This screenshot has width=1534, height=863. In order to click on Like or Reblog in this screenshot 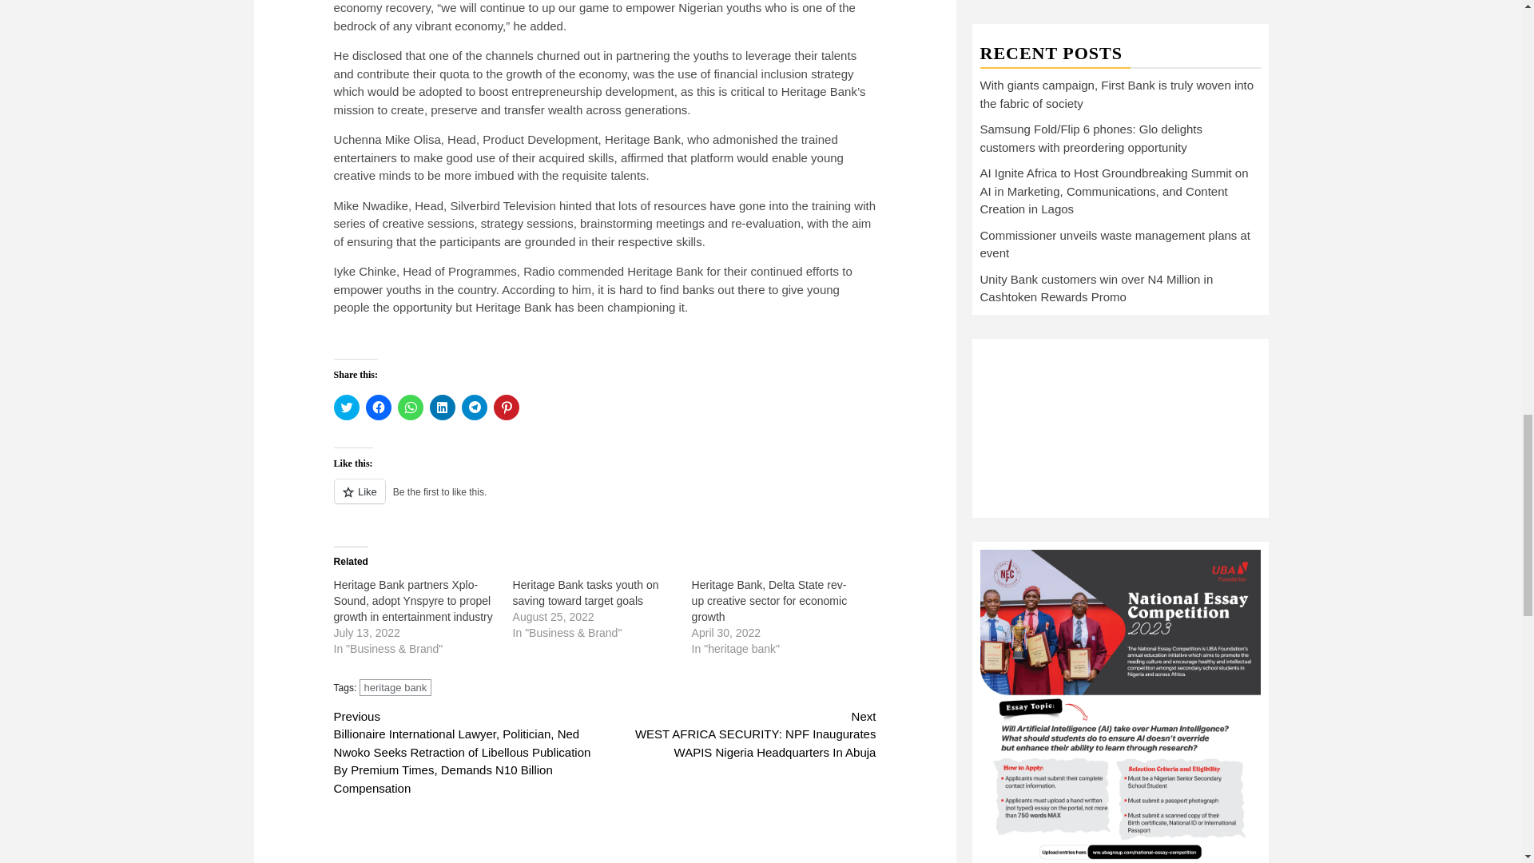, I will do `click(605, 500)`.